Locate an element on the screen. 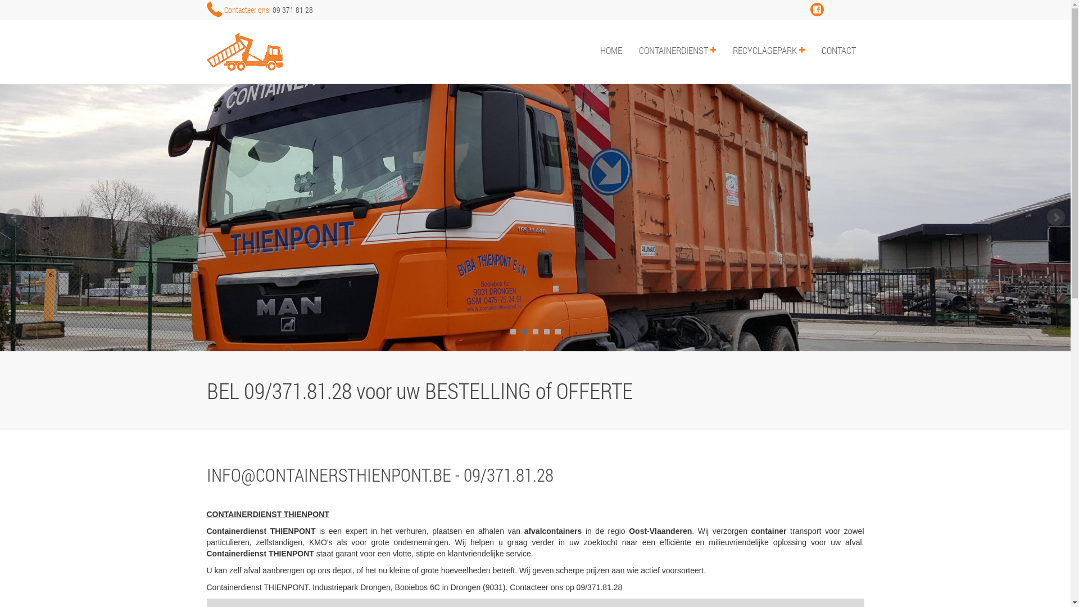 The width and height of the screenshot is (1079, 607). CONTAINERDIENST is located at coordinates (678, 51).